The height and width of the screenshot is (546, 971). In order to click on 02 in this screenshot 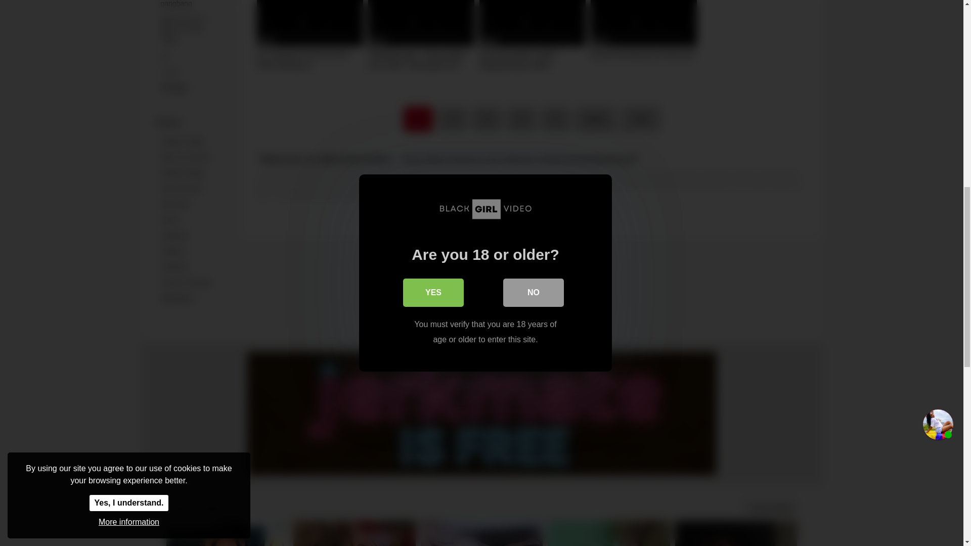, I will do `click(191, 57)`.